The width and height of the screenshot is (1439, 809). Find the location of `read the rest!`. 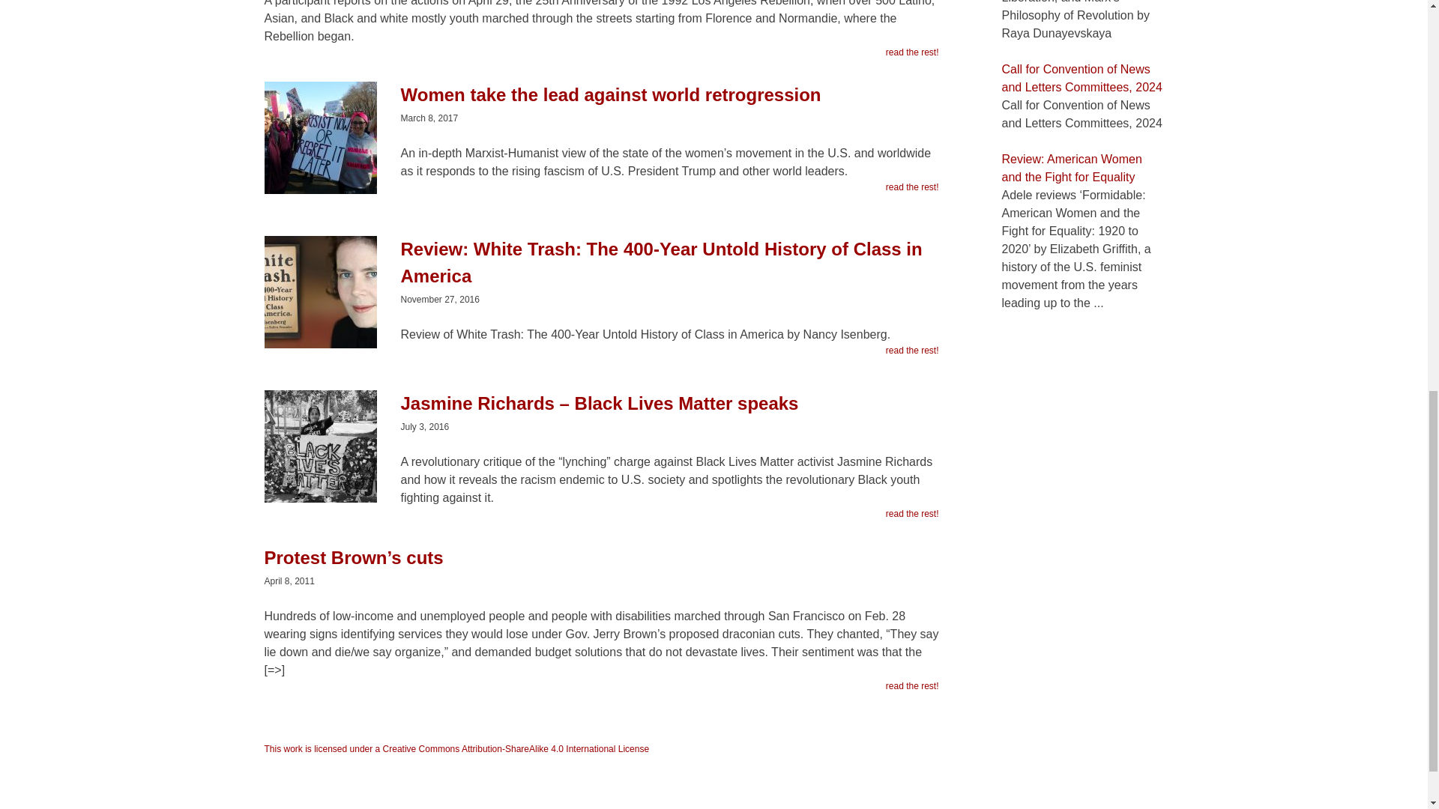

read the rest! is located at coordinates (913, 52).